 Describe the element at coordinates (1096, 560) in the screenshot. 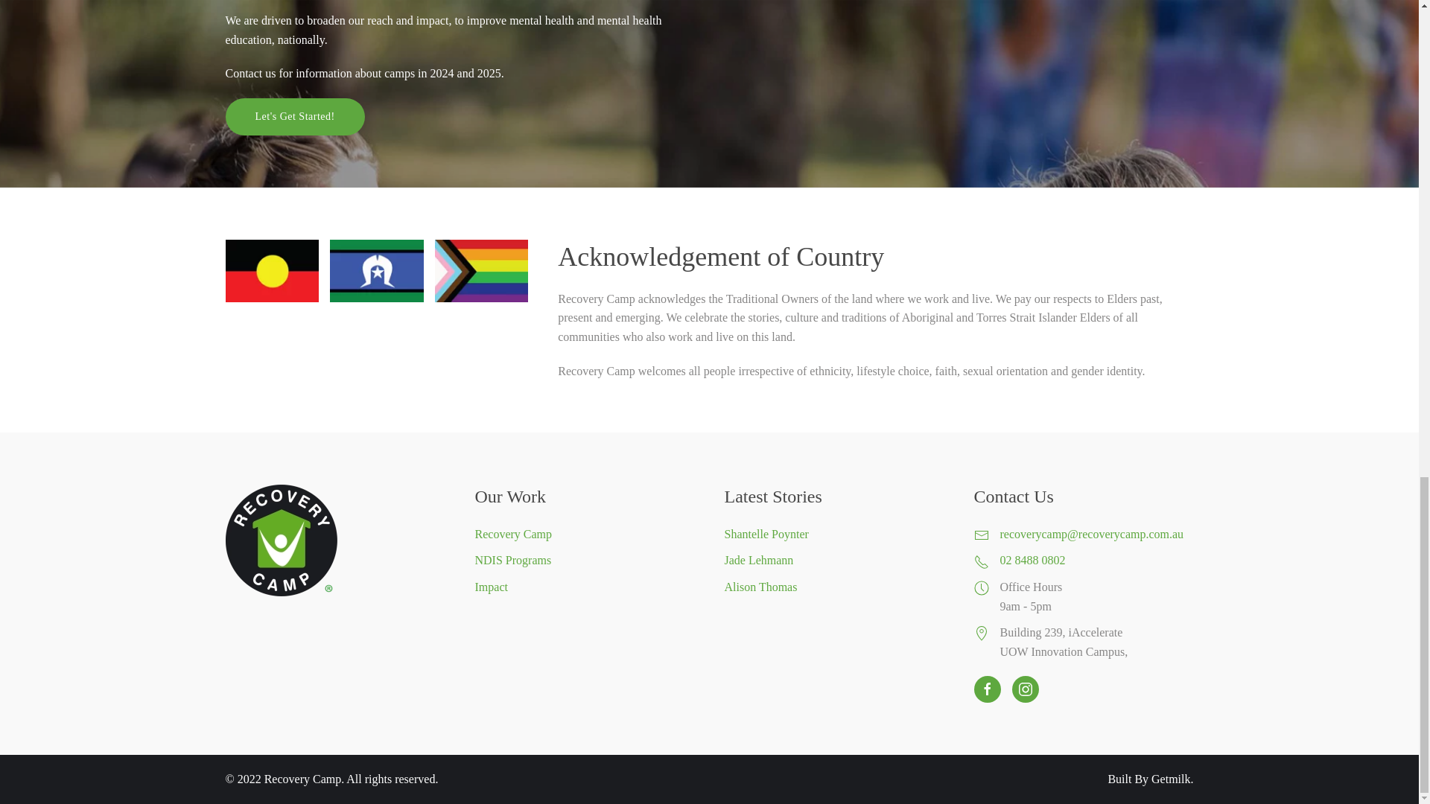

I see `02 8488 0802` at that location.